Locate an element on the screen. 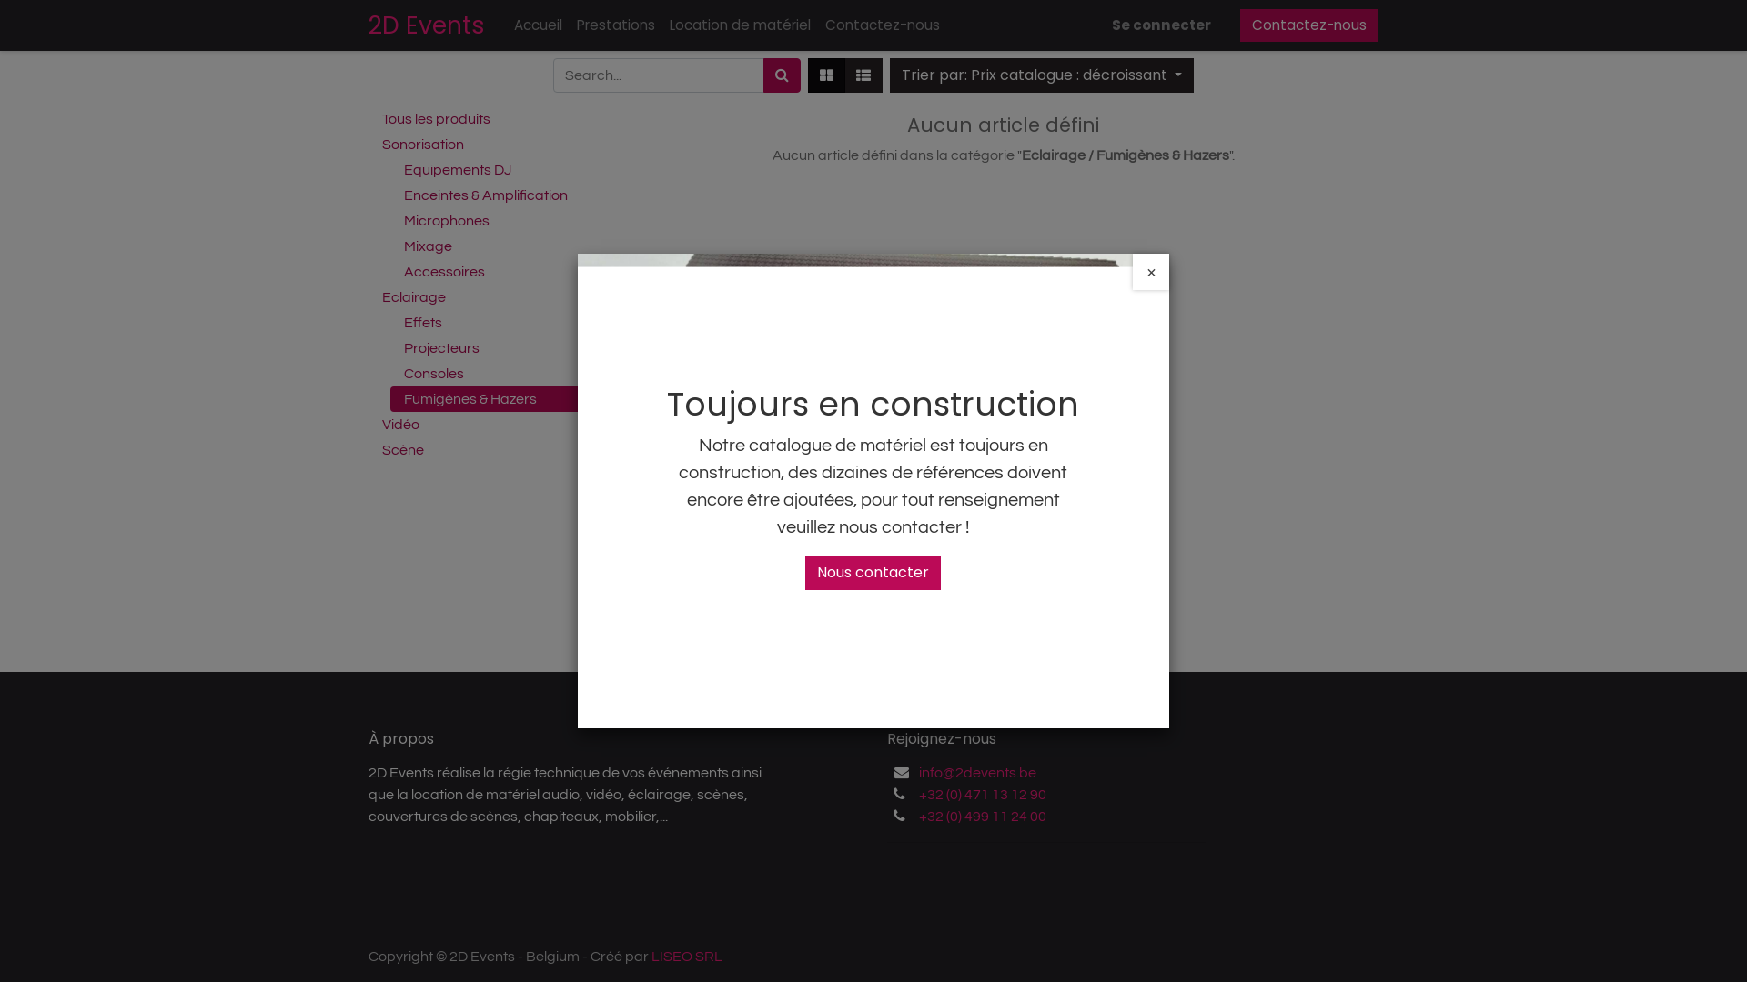 This screenshot has width=1747, height=982. Equipements DJ is located at coordinates (495, 170).